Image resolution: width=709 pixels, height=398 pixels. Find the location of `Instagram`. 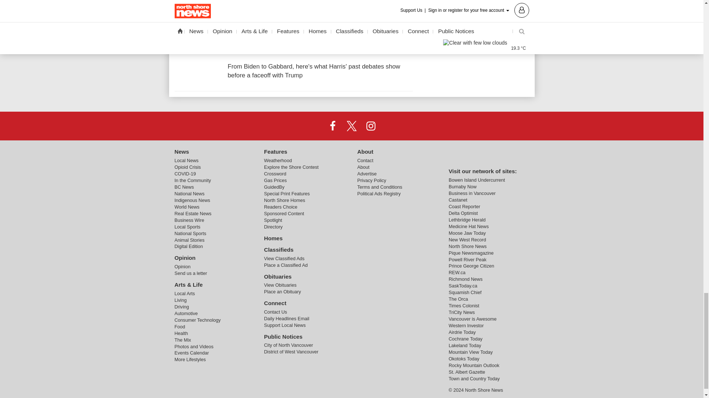

Instagram is located at coordinates (370, 125).